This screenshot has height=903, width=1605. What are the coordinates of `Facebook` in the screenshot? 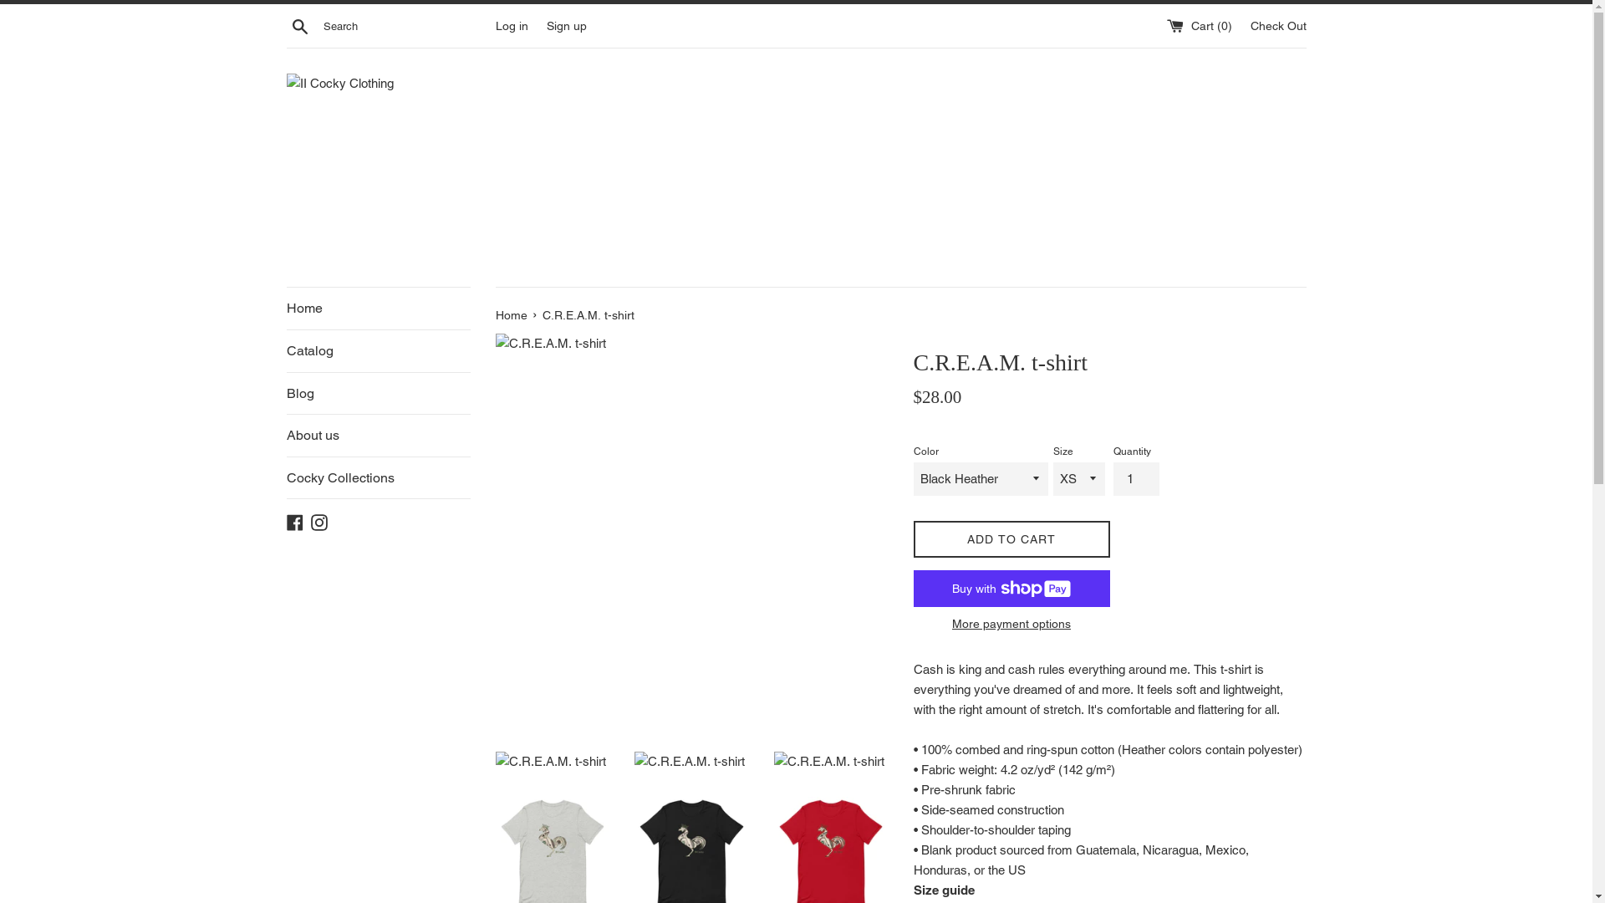 It's located at (294, 522).